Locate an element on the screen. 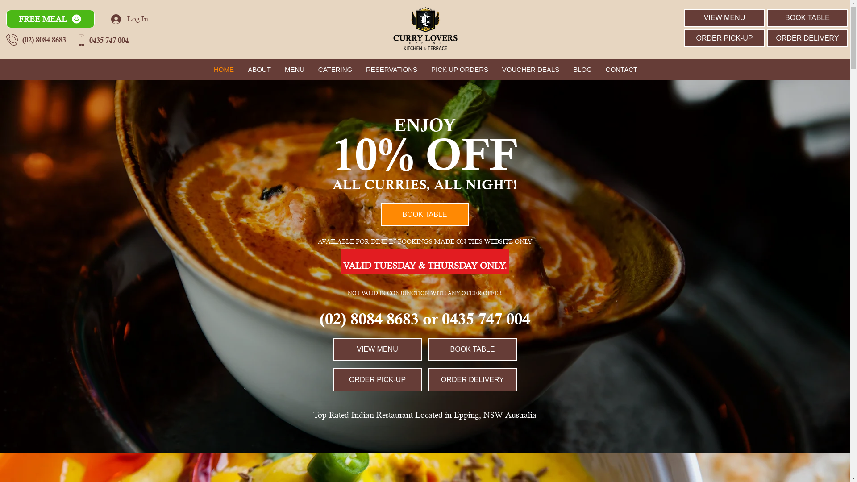 The image size is (857, 482). VOUCHER DEALS is located at coordinates (531, 70).